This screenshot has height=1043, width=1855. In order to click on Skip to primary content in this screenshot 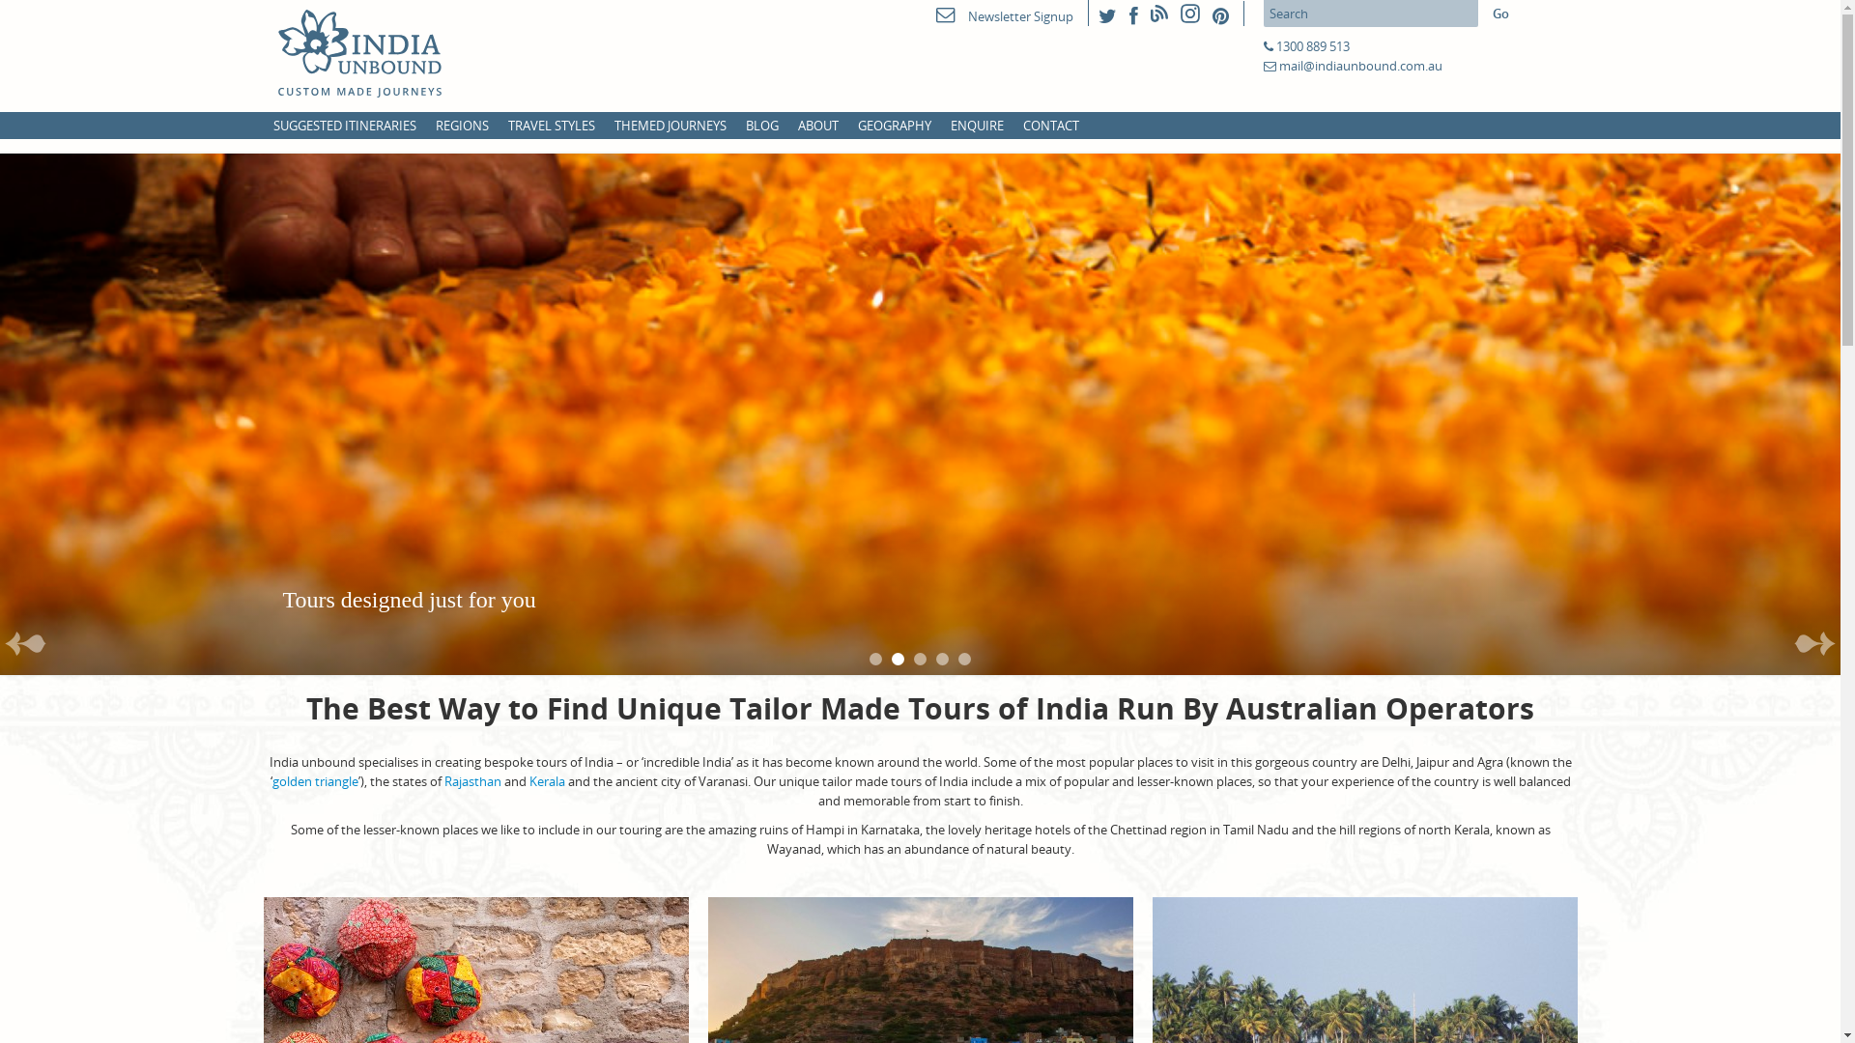, I will do `click(68, 10)`.